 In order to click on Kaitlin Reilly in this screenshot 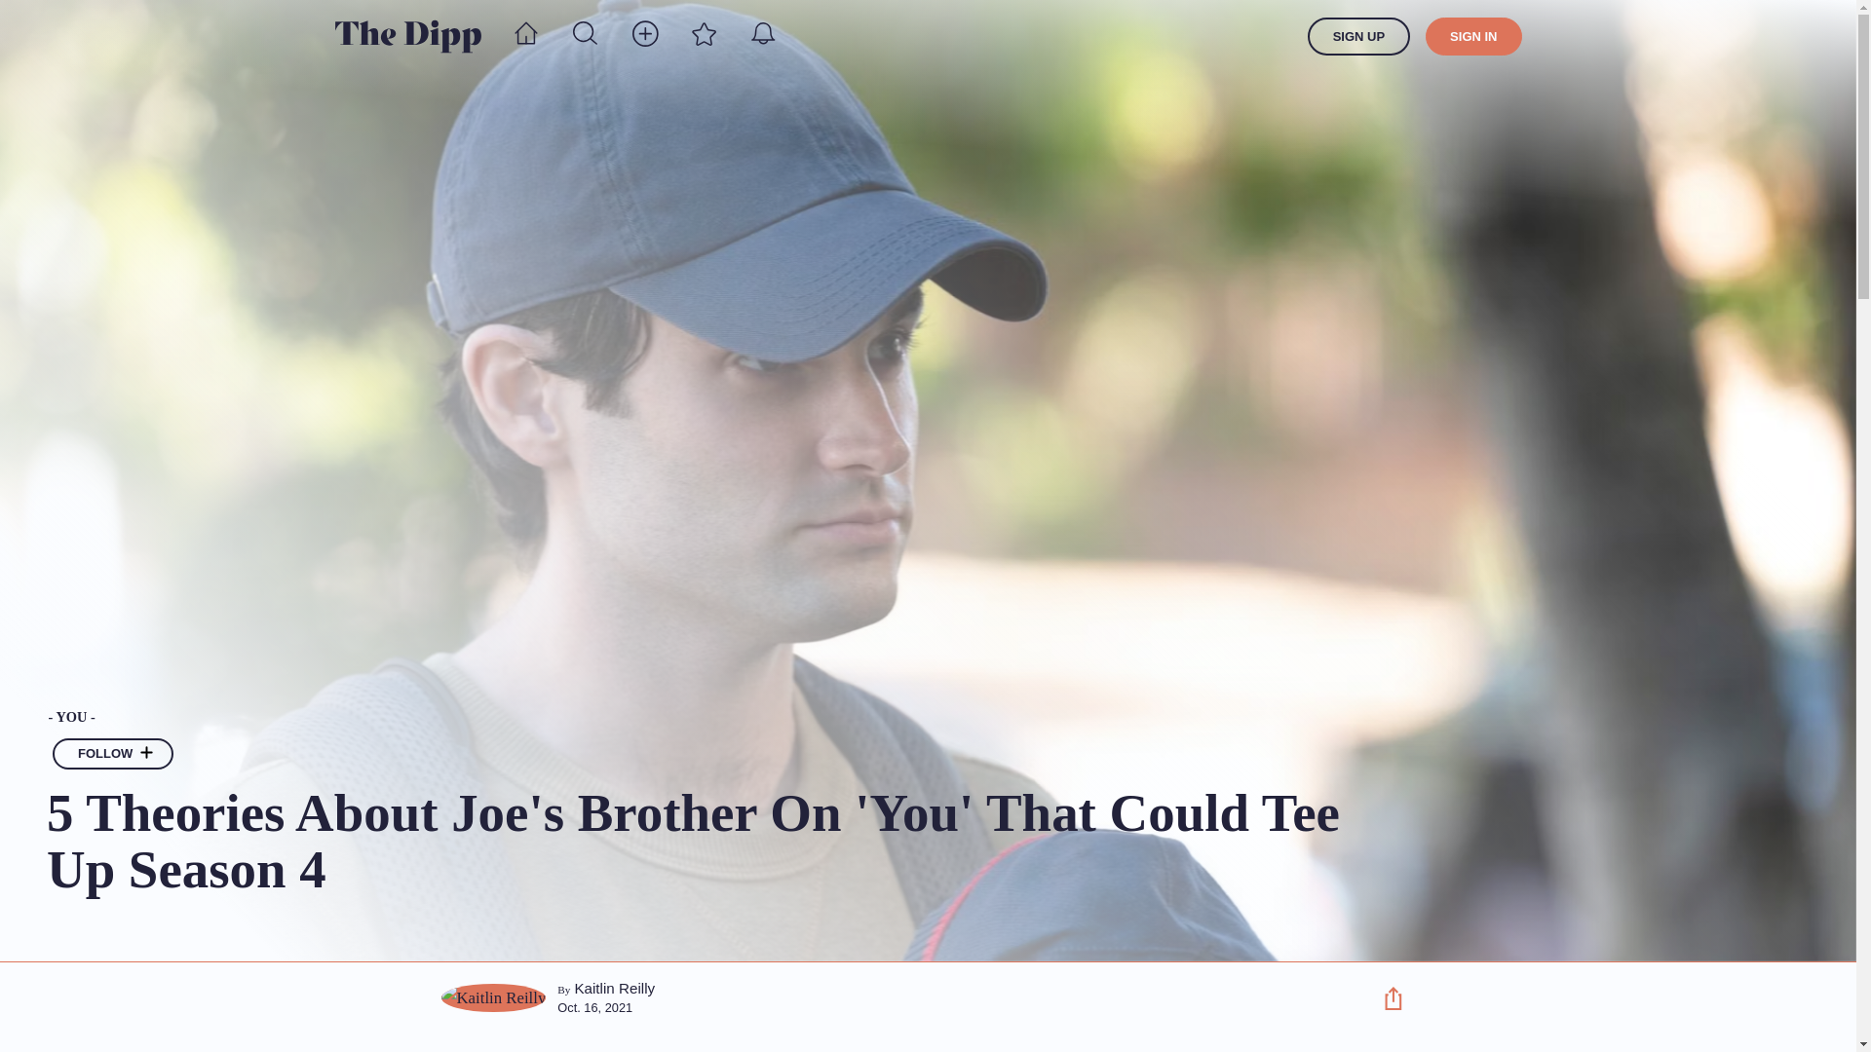, I will do `click(614, 988)`.